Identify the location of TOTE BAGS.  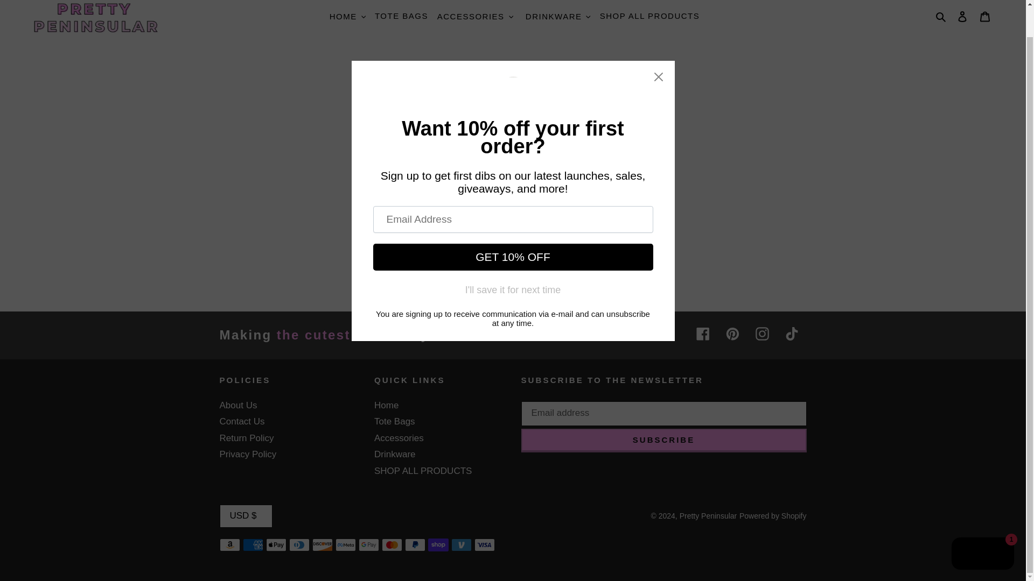
(401, 16).